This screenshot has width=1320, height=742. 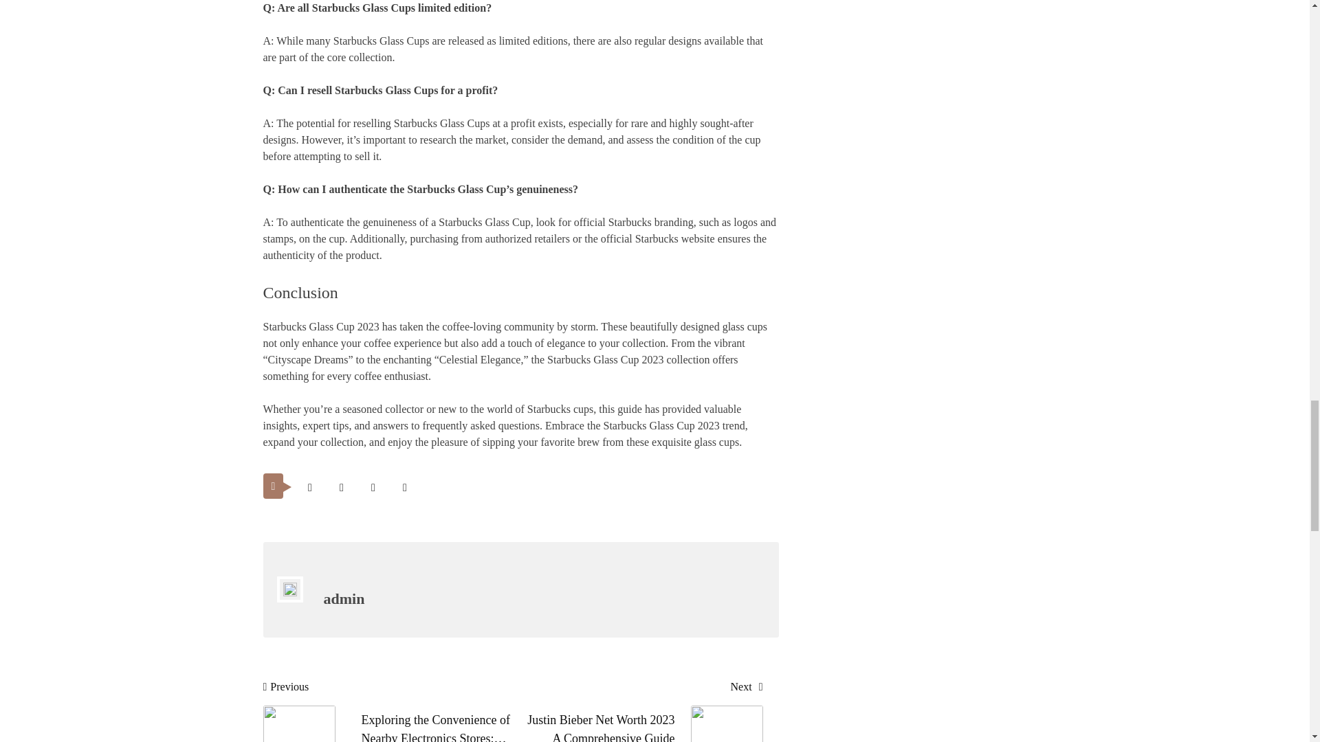 I want to click on Share on Pinterest, so click(x=373, y=487).